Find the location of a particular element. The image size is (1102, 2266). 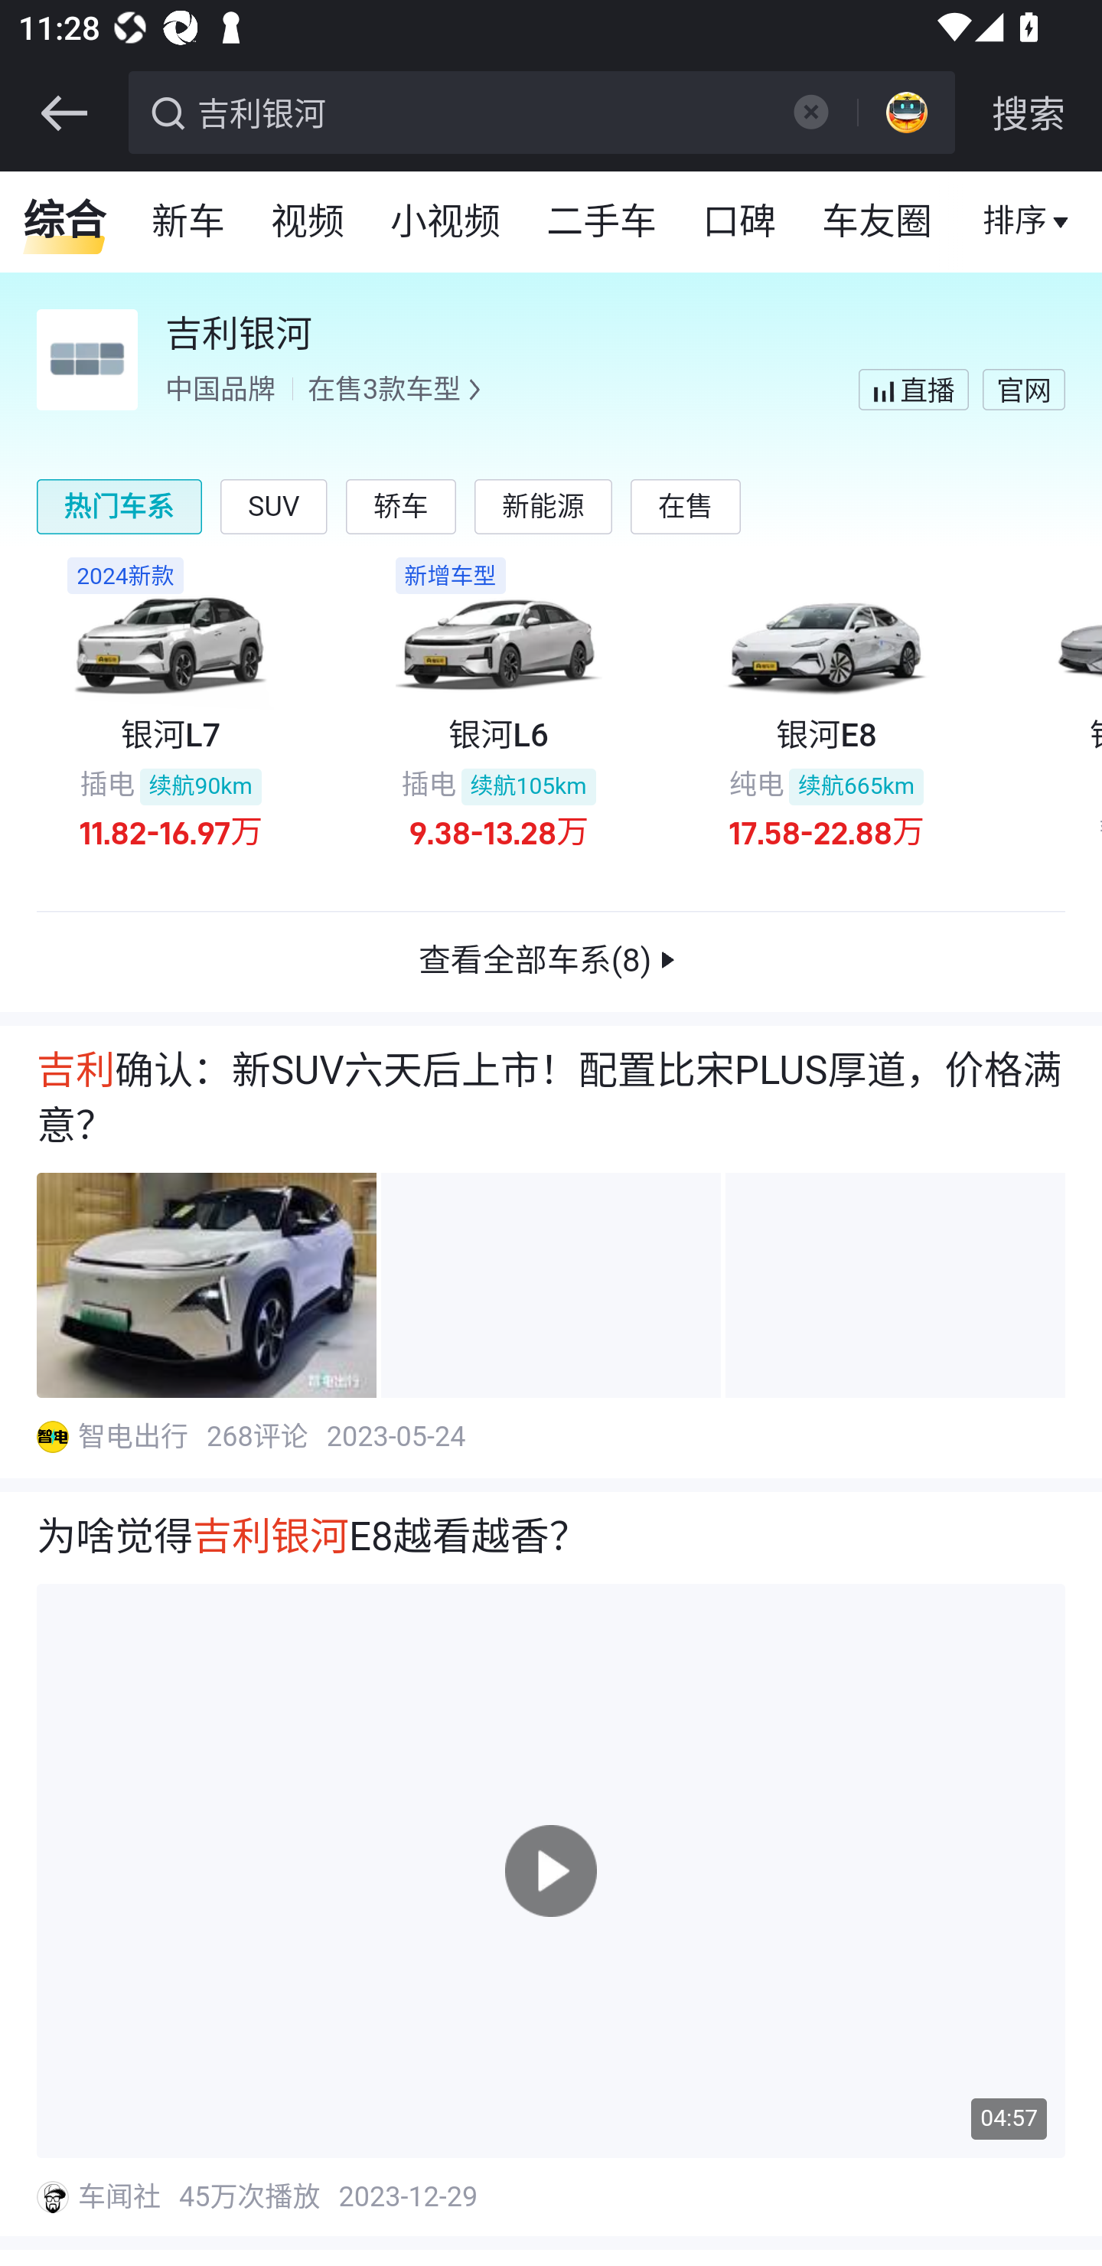

搜索 is located at coordinates (1029, 113).